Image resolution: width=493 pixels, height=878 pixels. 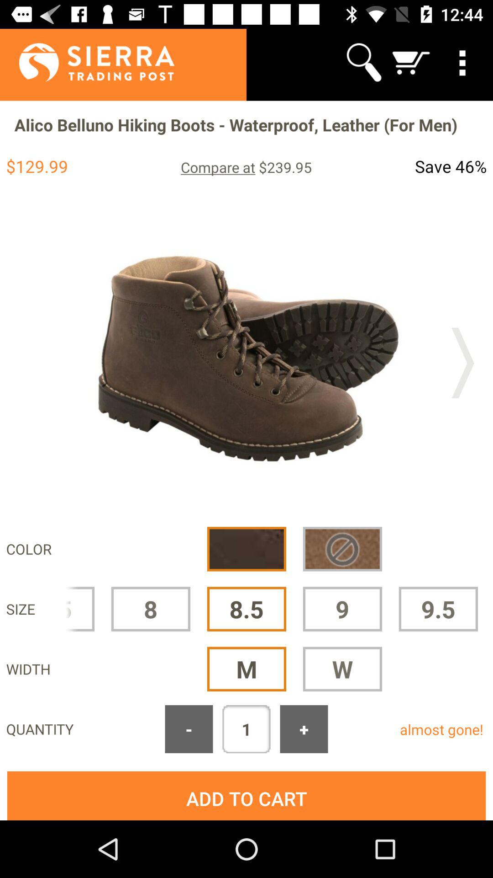 What do you see at coordinates (411, 62) in the screenshot?
I see `open the icon above the alico belluno hiking app` at bounding box center [411, 62].